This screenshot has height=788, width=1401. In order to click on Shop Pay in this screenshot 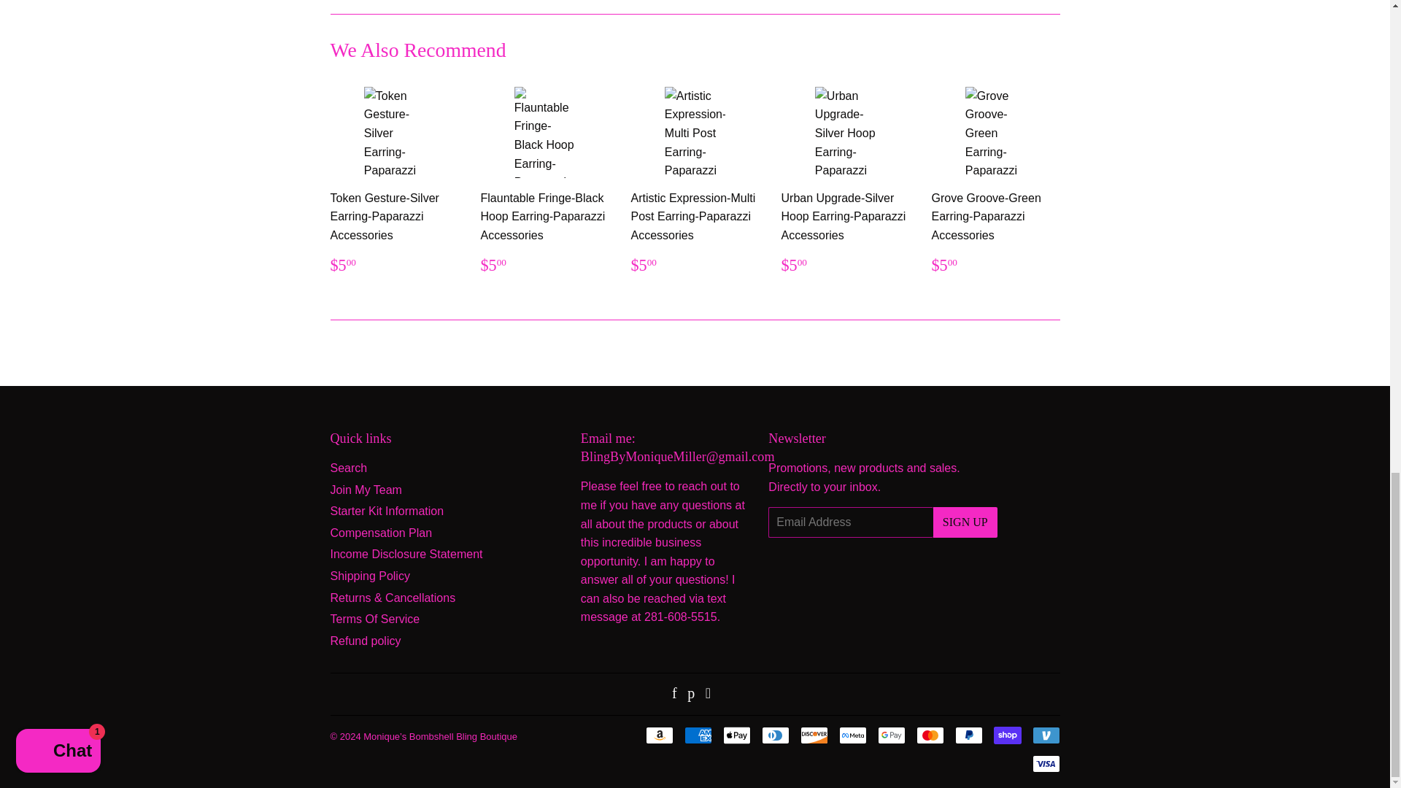, I will do `click(1007, 735)`.